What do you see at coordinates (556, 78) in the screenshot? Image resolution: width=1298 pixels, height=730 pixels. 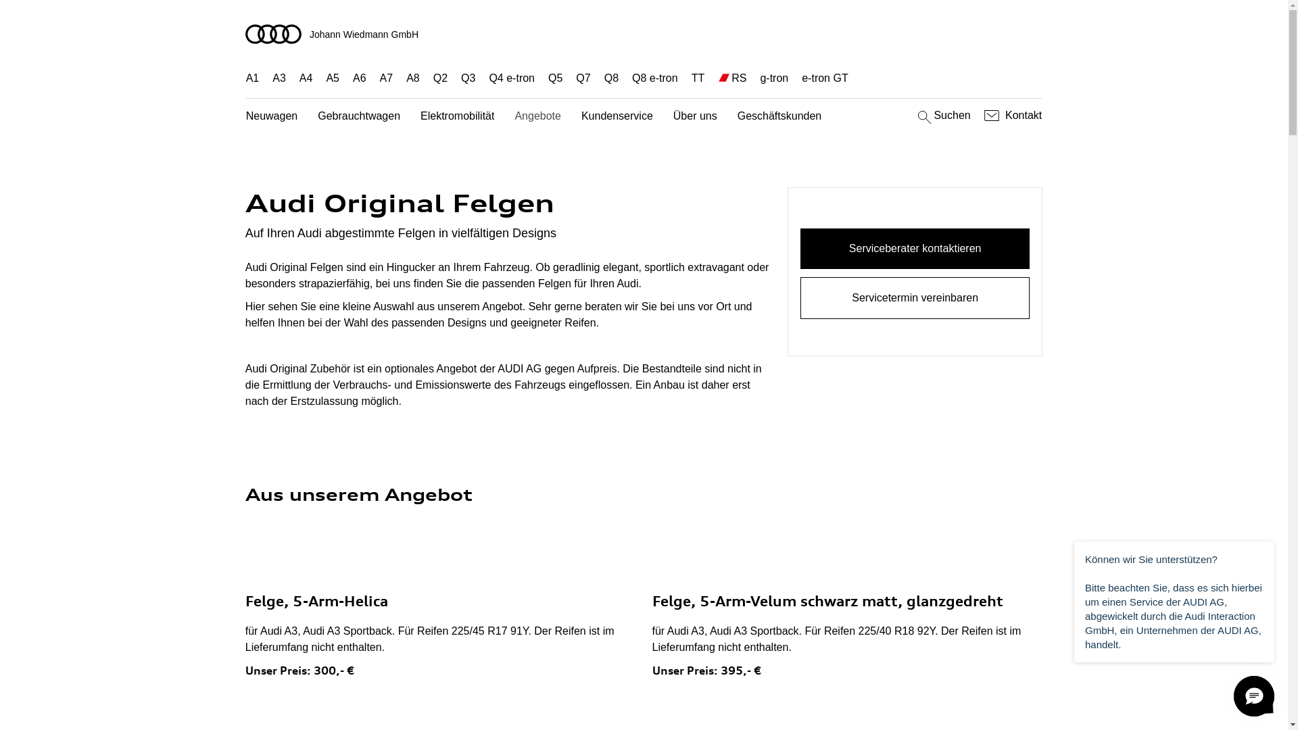 I see `Q5` at bounding box center [556, 78].